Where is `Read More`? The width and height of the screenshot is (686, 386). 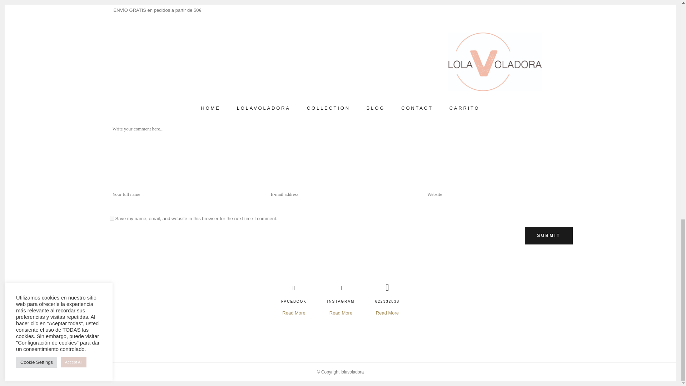
Read More is located at coordinates (294, 313).